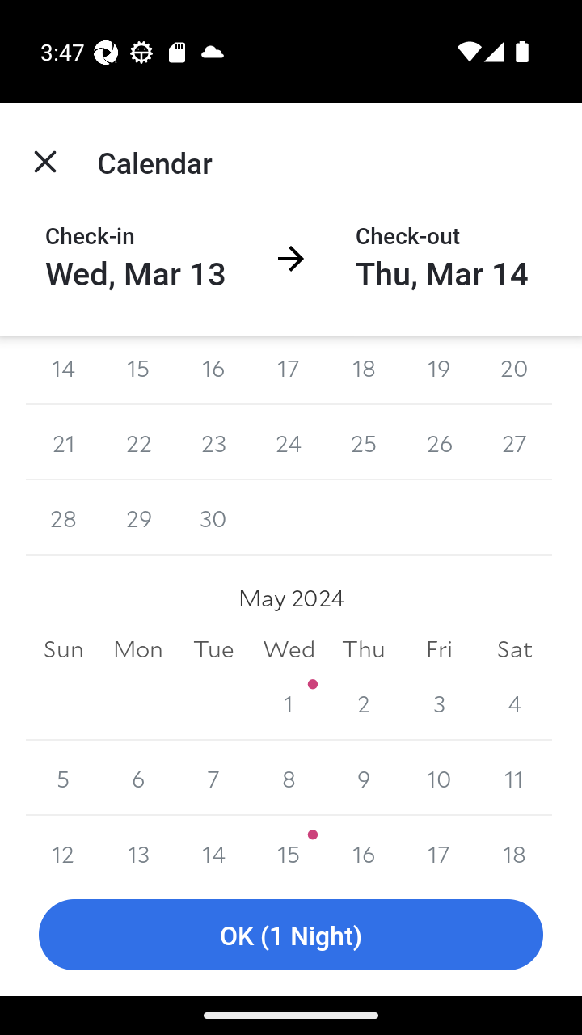 Image resolution: width=582 pixels, height=1035 pixels. Describe the element at coordinates (63, 844) in the screenshot. I see `12 12 May 2024` at that location.